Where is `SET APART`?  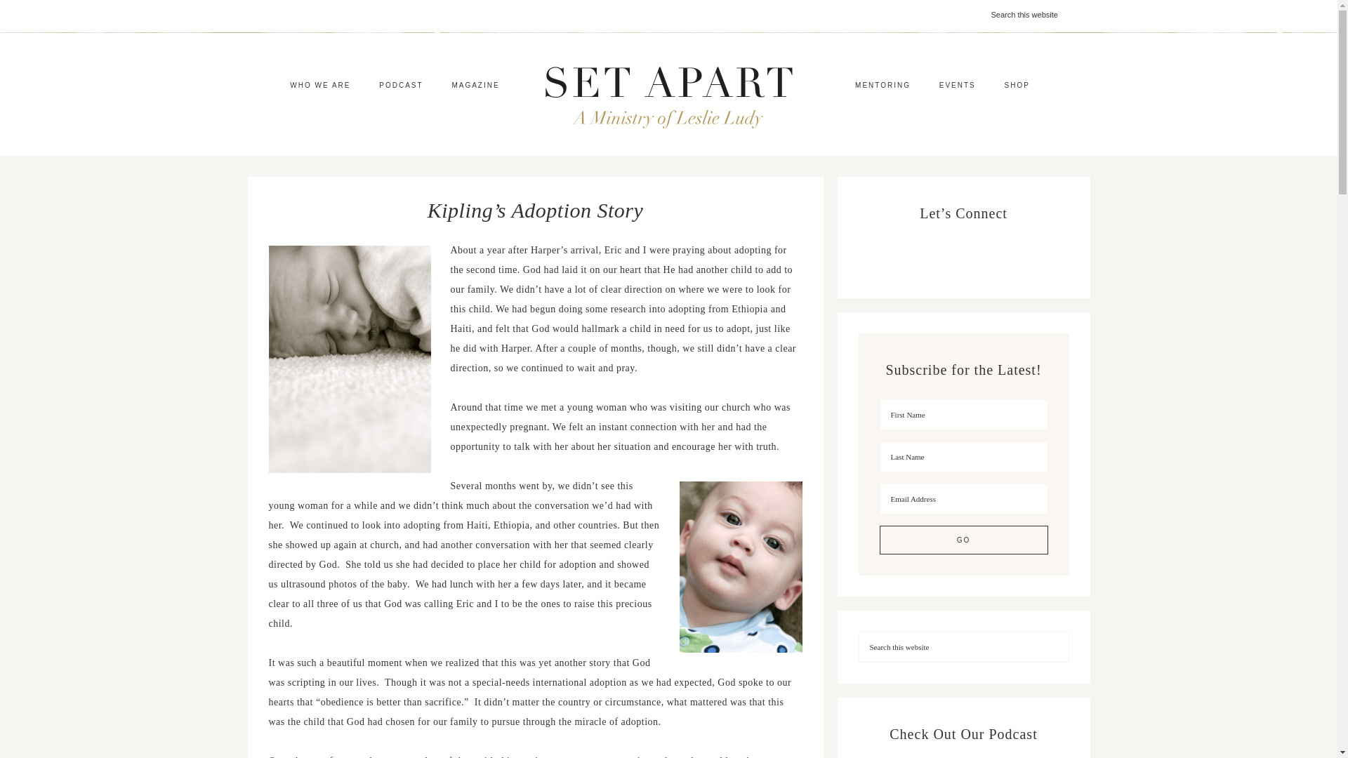 SET APART is located at coordinates (668, 94).